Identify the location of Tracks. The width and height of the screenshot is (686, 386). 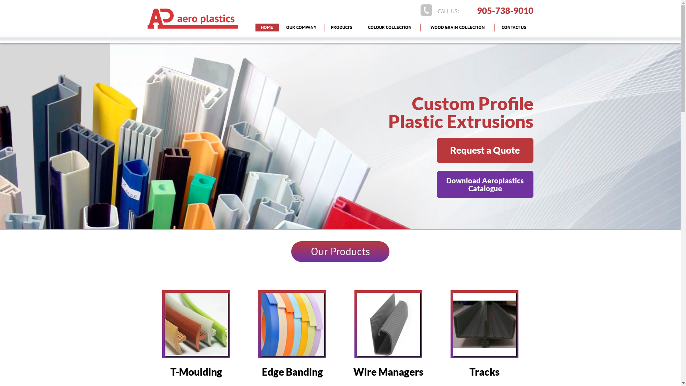
(484, 372).